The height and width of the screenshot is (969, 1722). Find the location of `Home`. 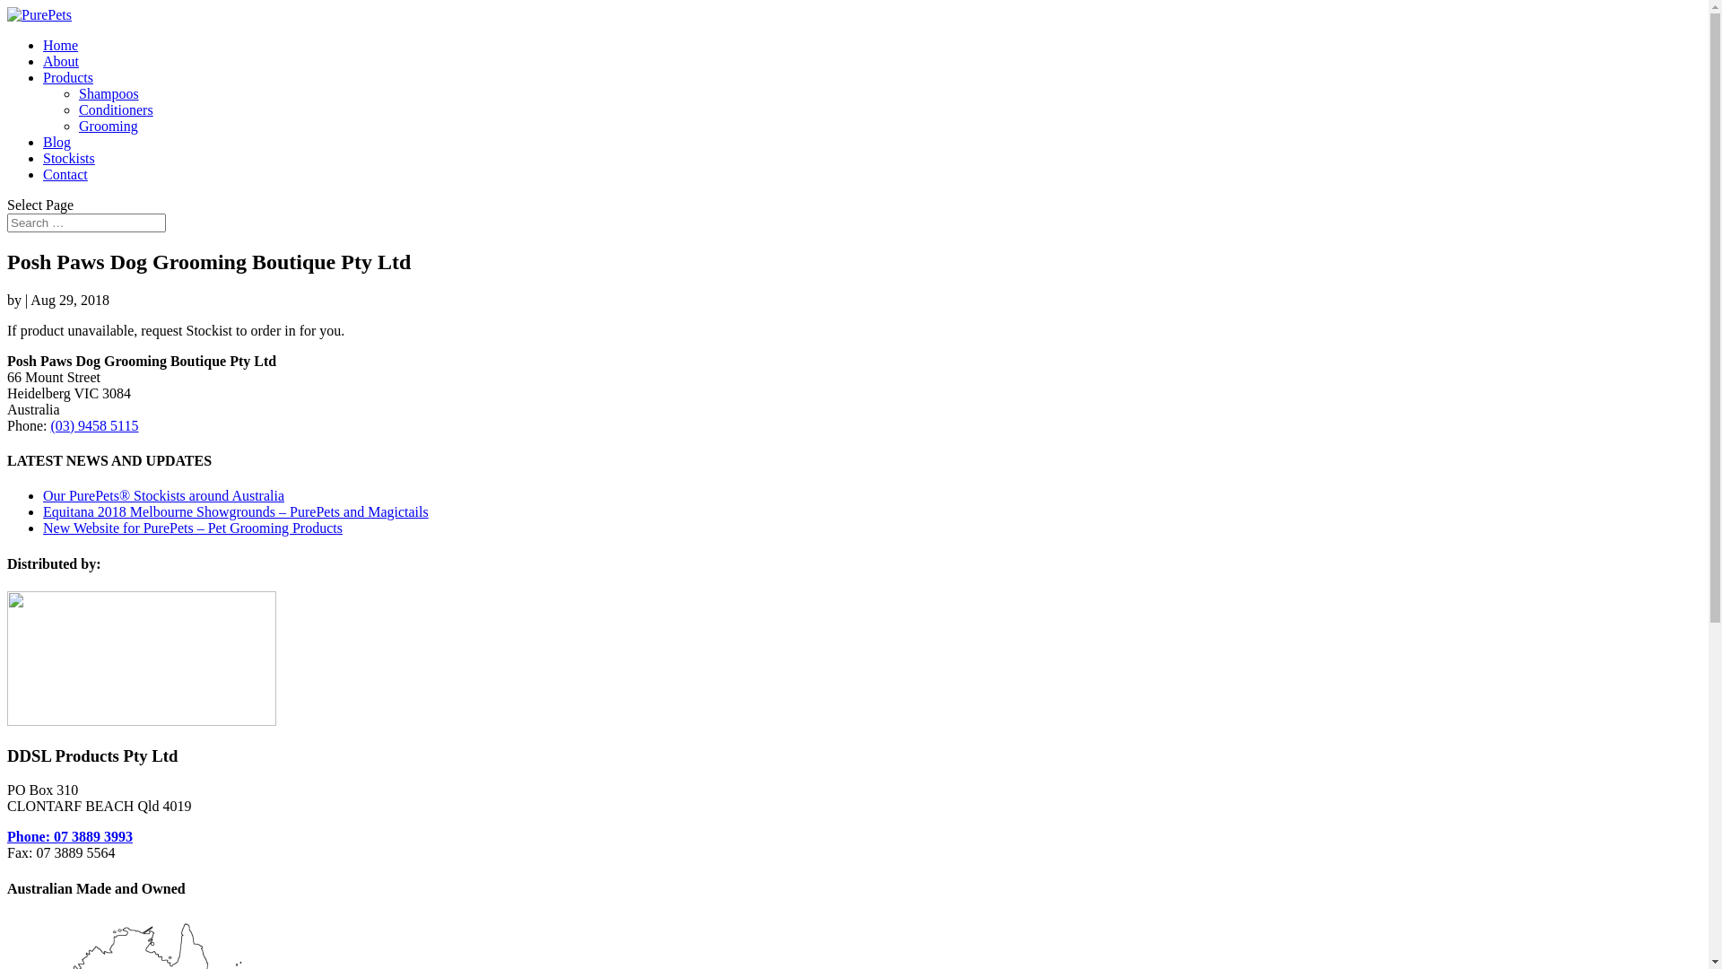

Home is located at coordinates (61, 45).